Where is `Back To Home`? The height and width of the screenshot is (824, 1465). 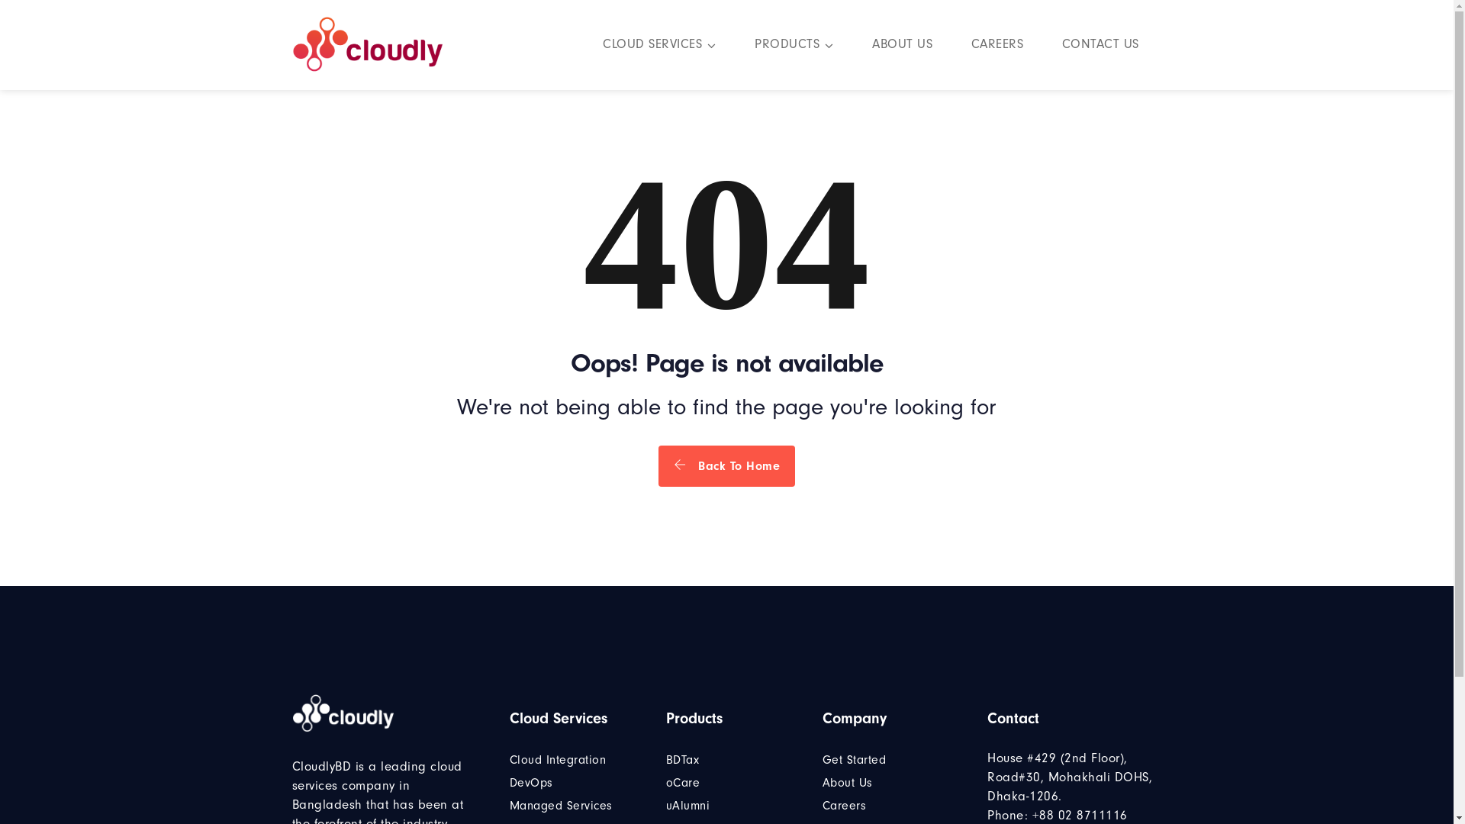 Back To Home is located at coordinates (726, 466).